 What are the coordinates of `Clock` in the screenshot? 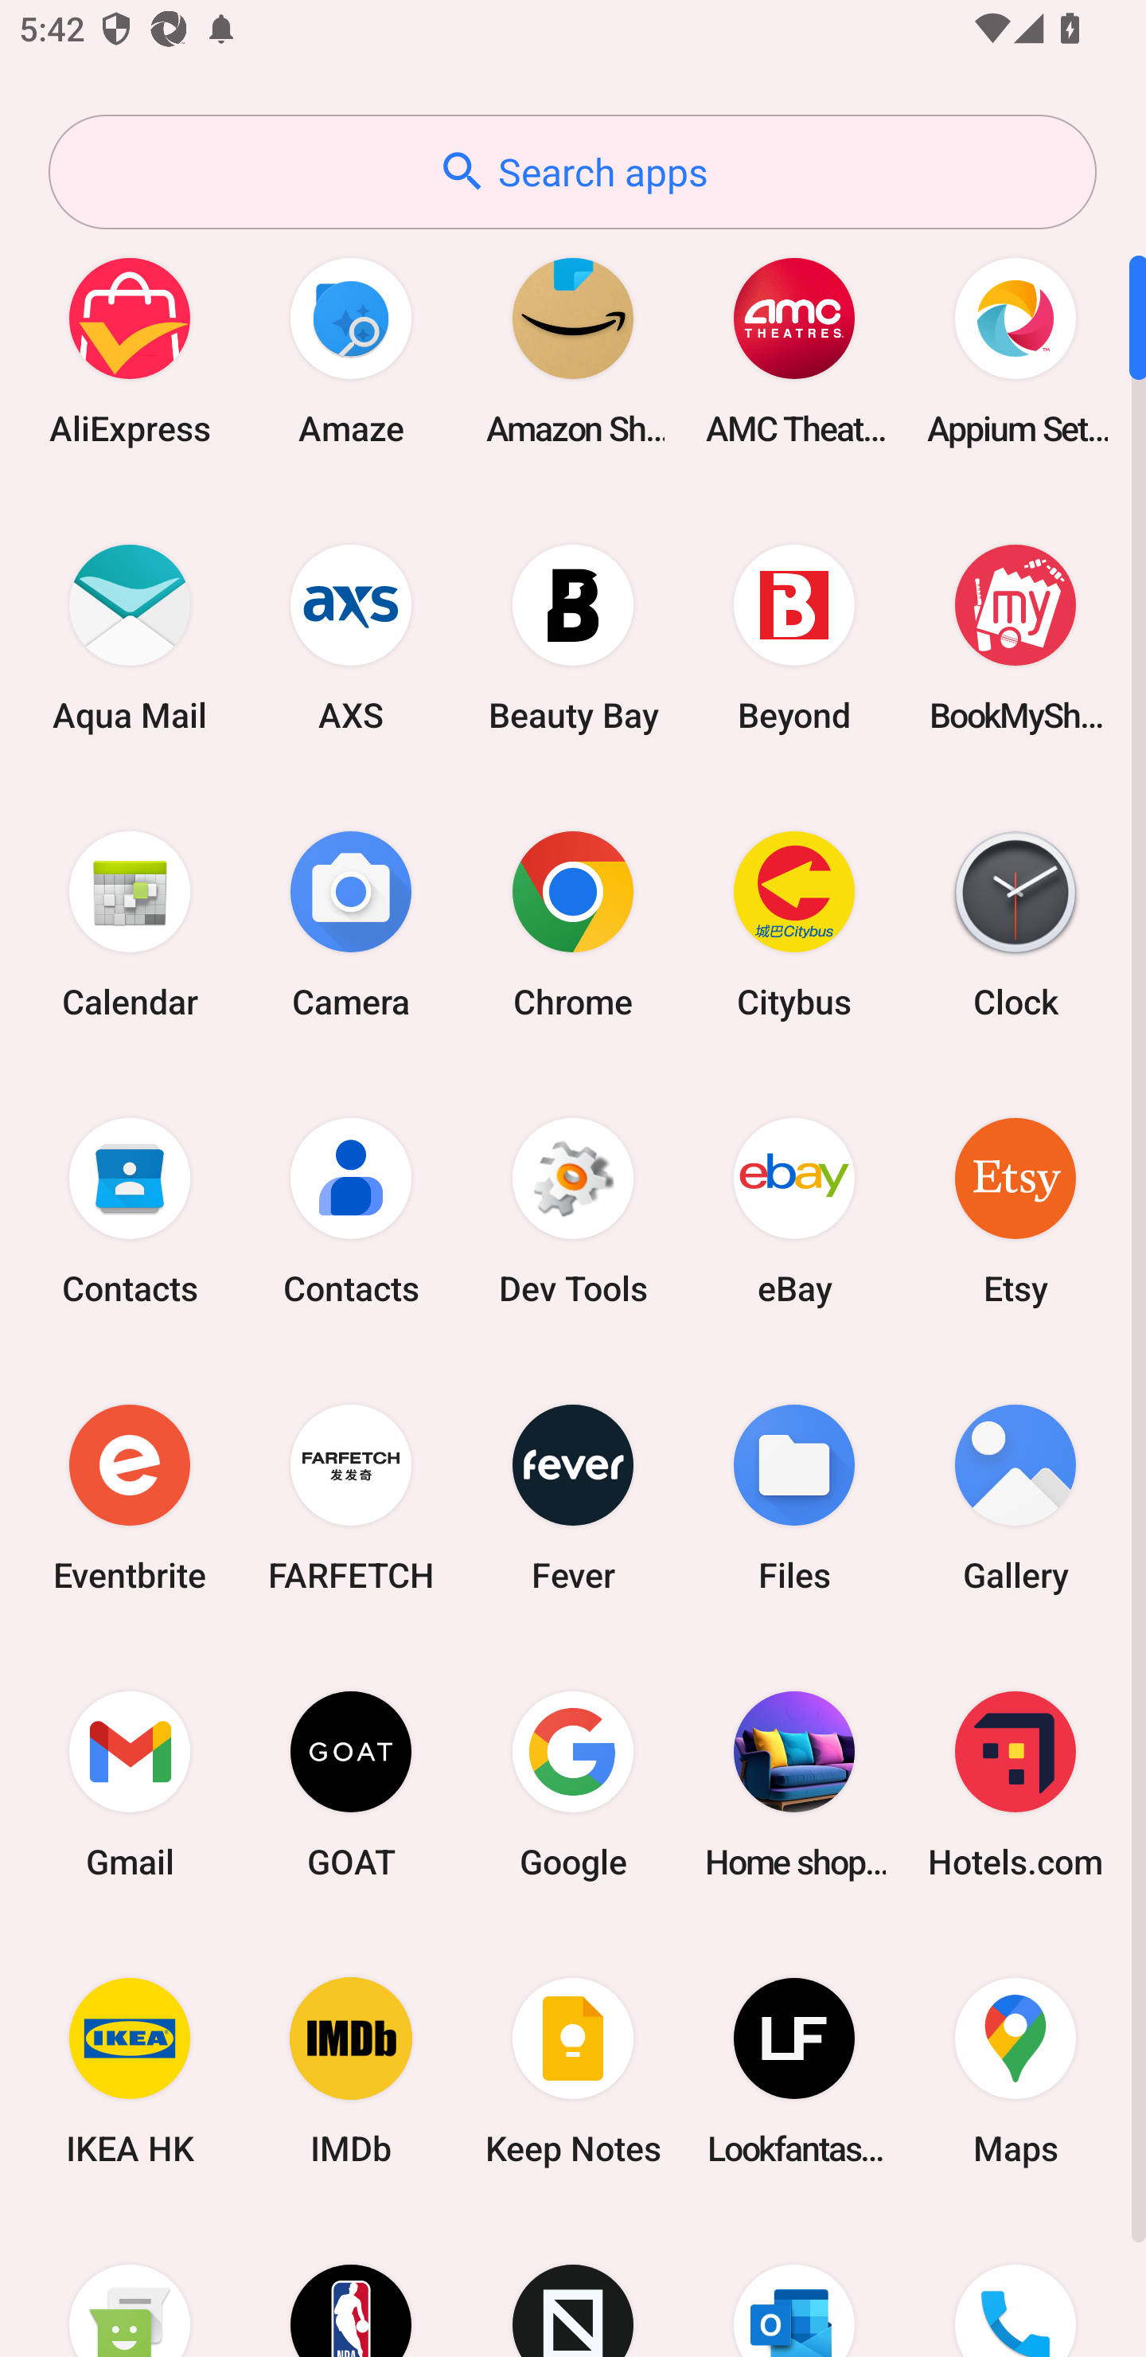 It's located at (1015, 924).